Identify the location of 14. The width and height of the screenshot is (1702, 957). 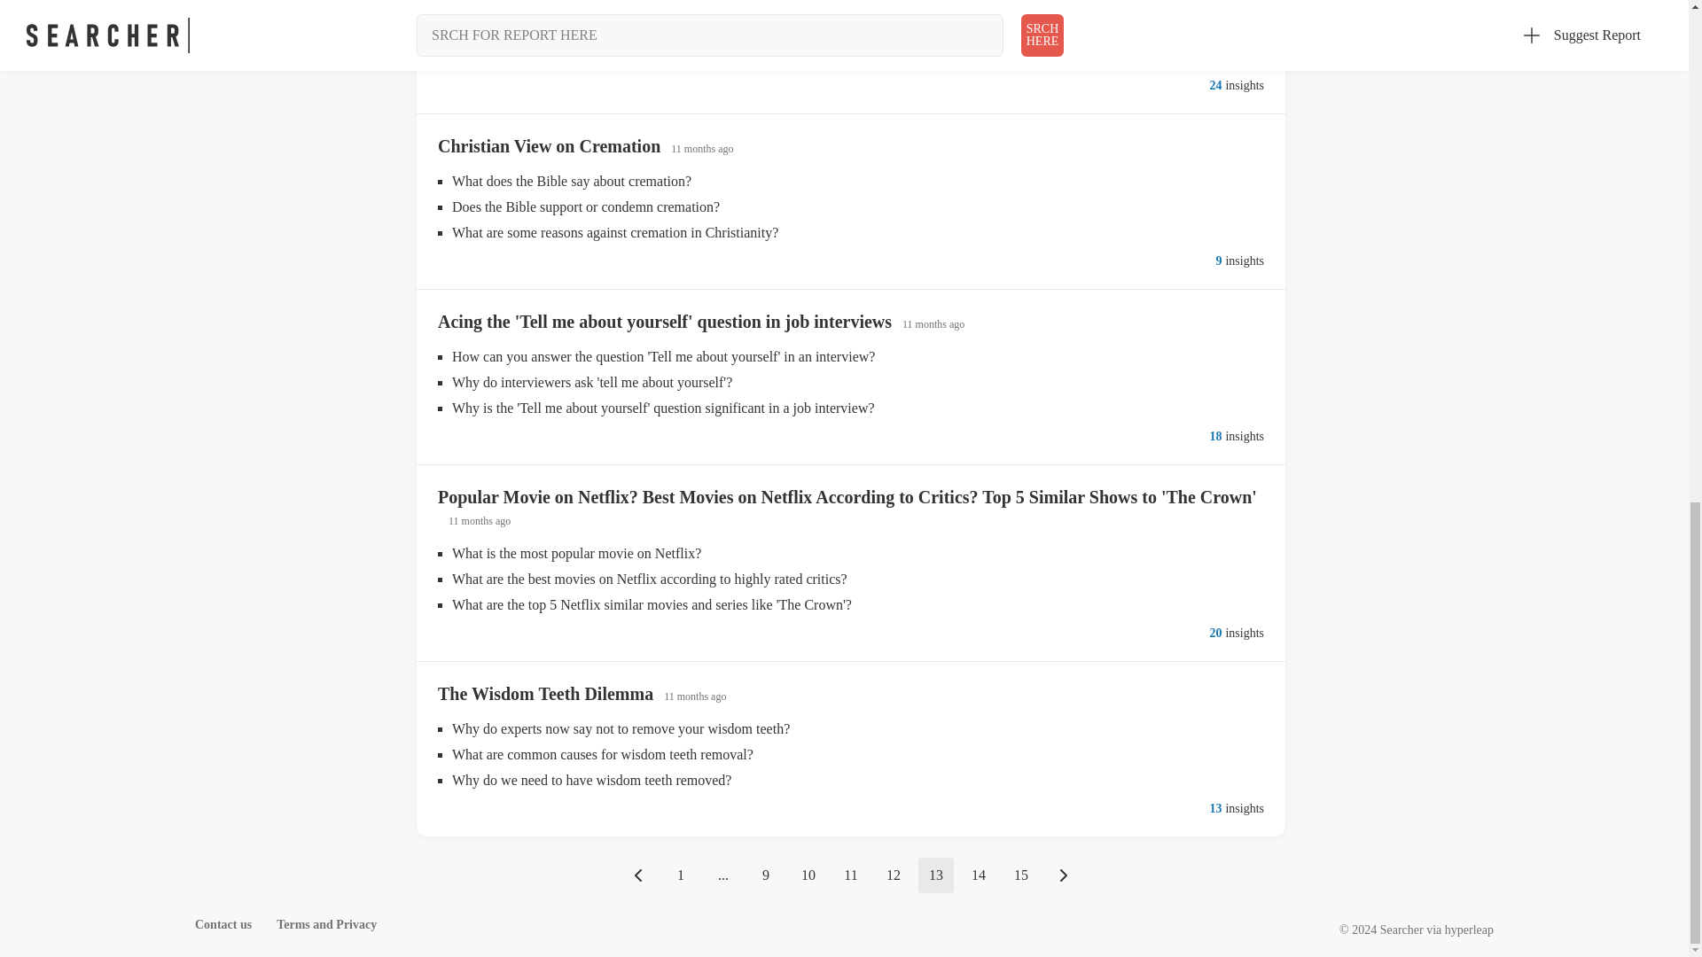
(979, 875).